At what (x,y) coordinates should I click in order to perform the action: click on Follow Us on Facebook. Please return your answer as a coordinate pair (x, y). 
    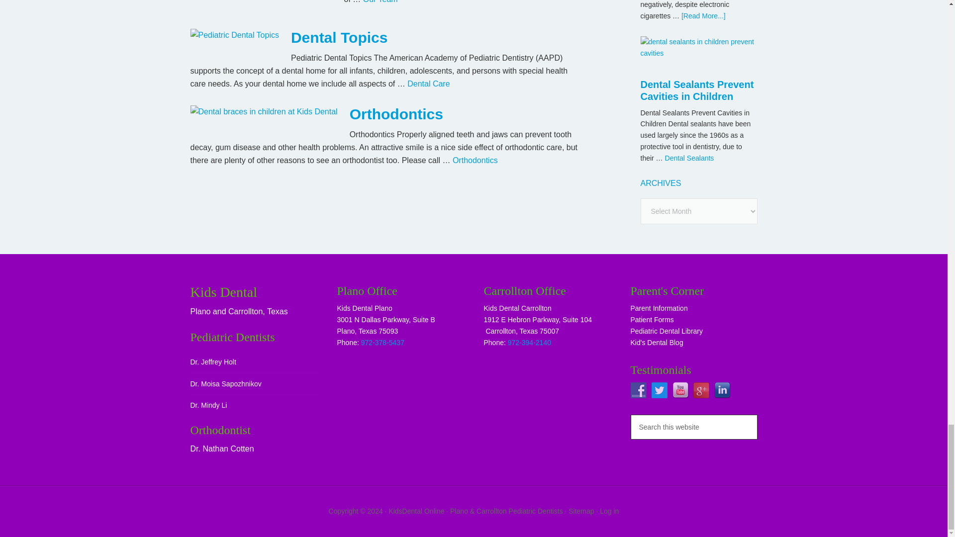
    Looking at the image, I should click on (638, 390).